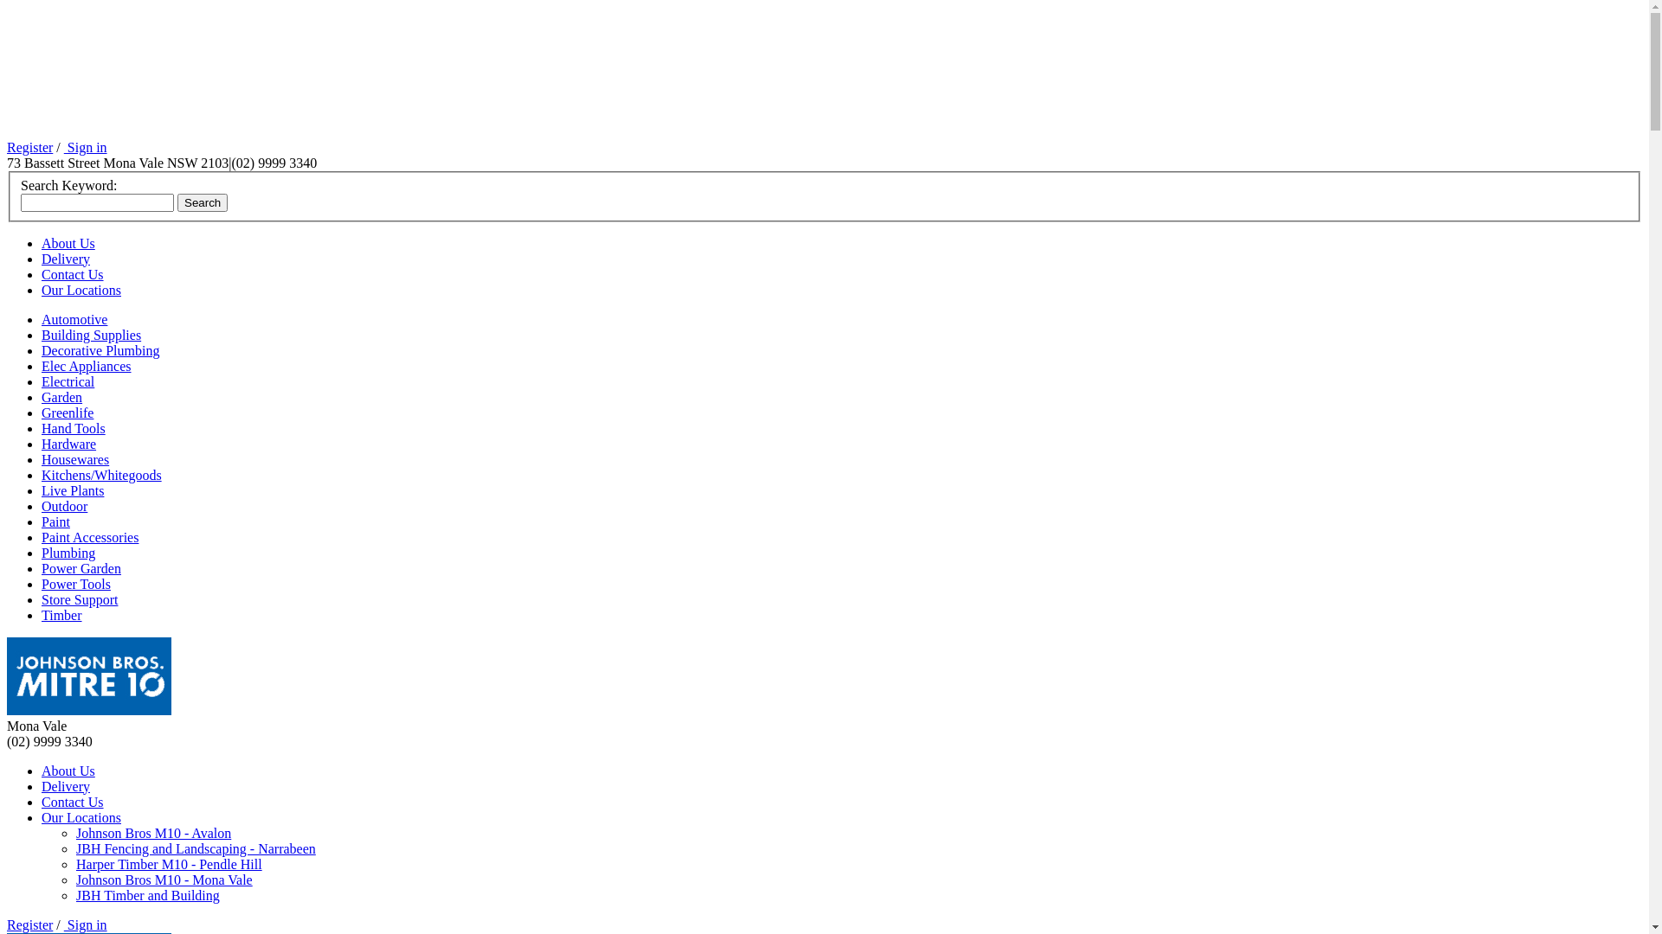 The height and width of the screenshot is (934, 1662). Describe the element at coordinates (29, 147) in the screenshot. I see `Register` at that location.